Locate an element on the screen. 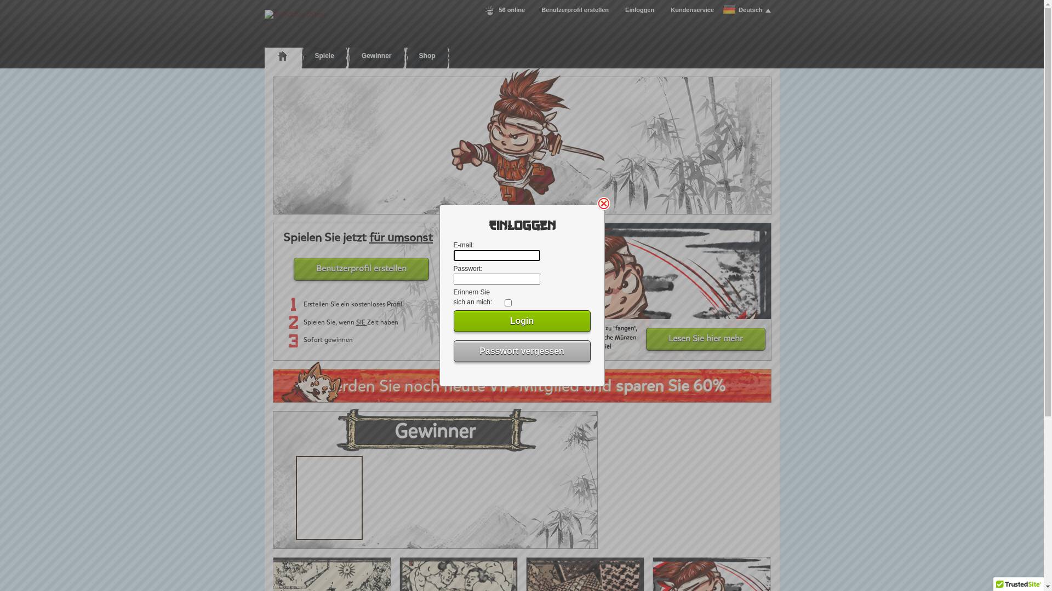  Passwort vergessen is located at coordinates (522, 351).